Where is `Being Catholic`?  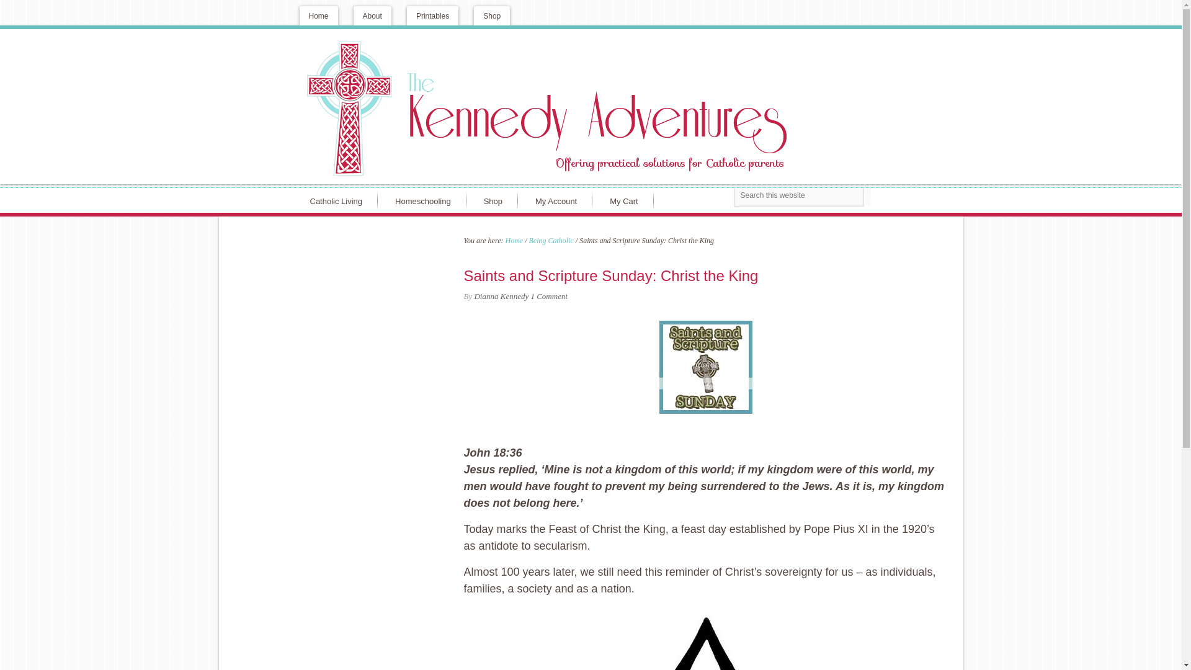
Being Catholic is located at coordinates (551, 240).